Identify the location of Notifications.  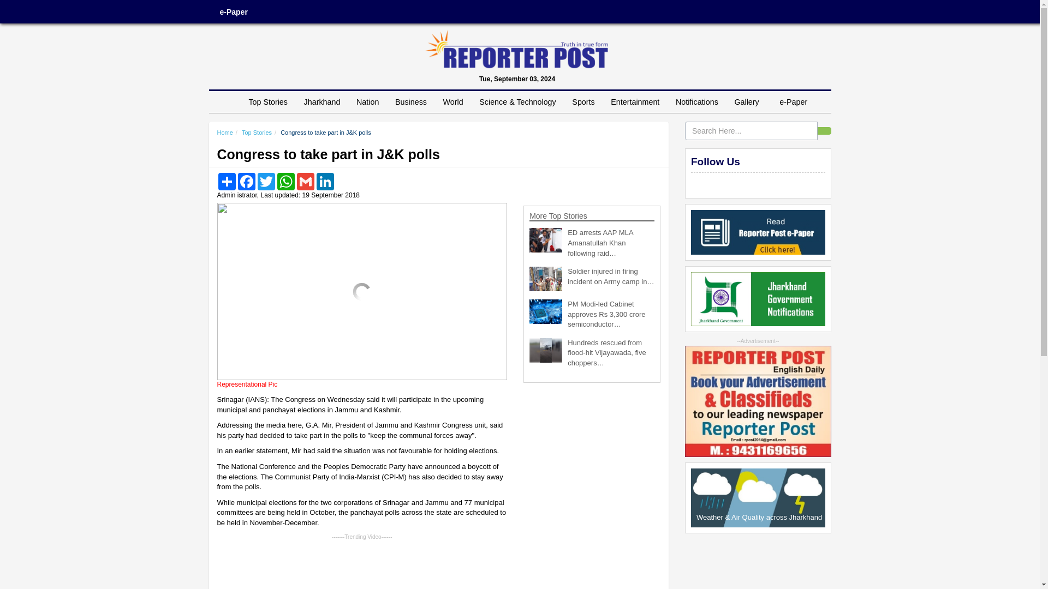
(696, 102).